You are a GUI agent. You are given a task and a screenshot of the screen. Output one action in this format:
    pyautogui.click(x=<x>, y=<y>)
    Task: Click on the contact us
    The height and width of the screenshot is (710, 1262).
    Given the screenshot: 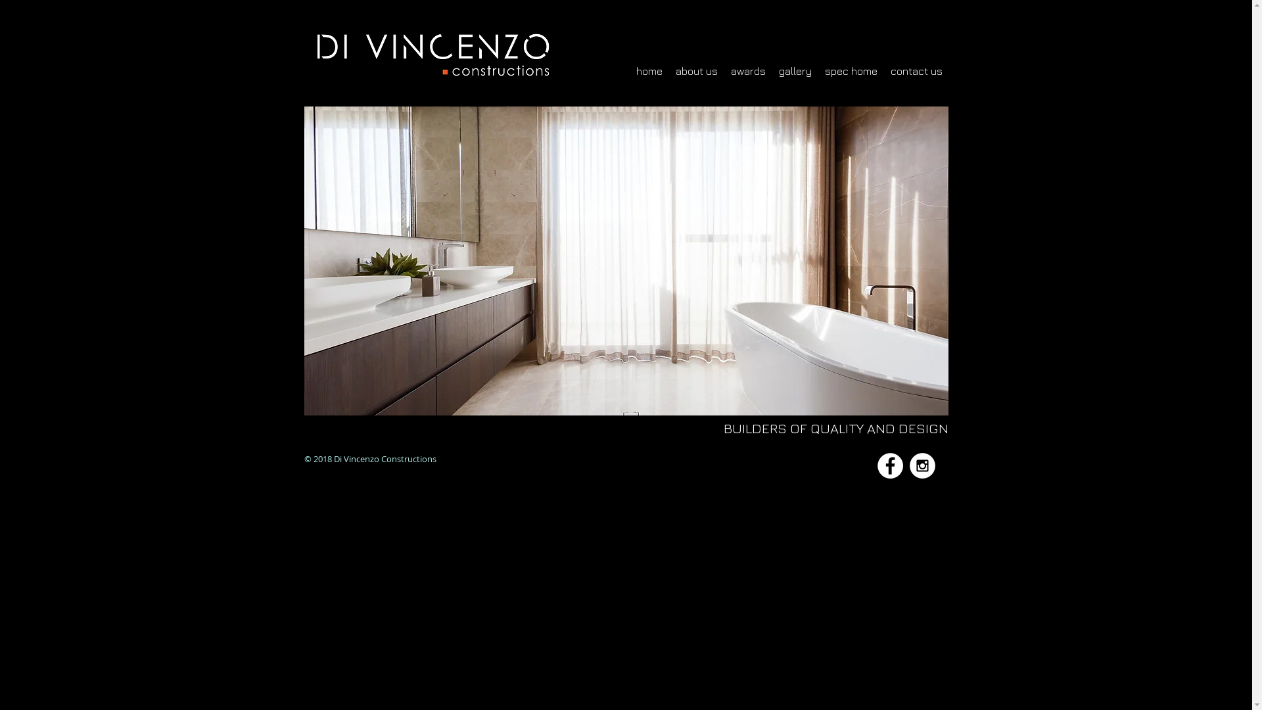 What is the action you would take?
    pyautogui.click(x=916, y=71)
    